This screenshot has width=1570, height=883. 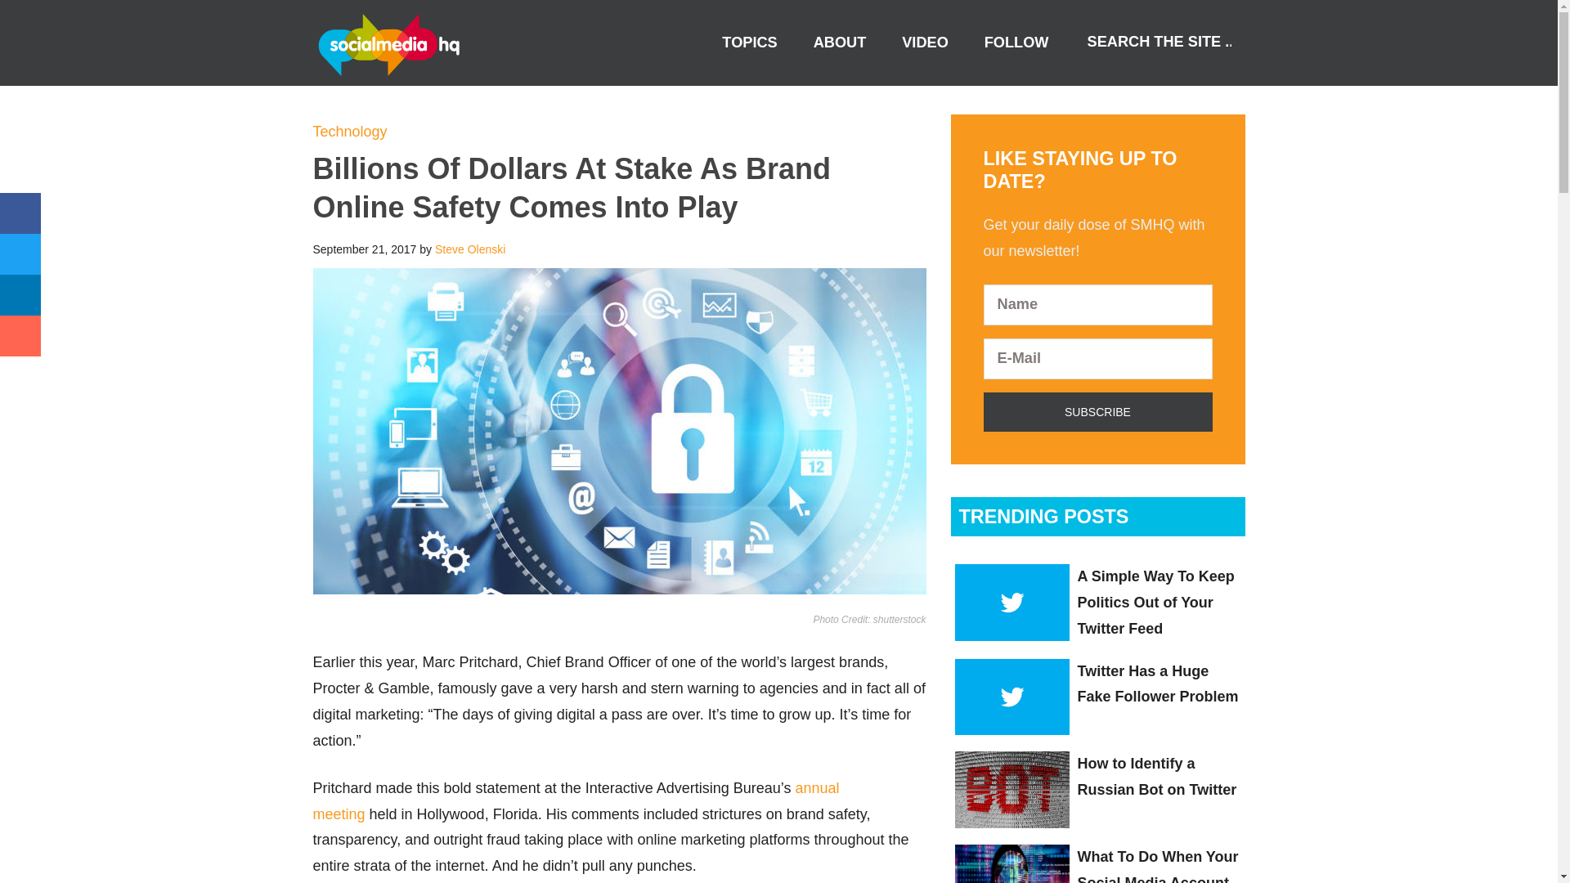 What do you see at coordinates (20, 335) in the screenshot?
I see `Email` at bounding box center [20, 335].